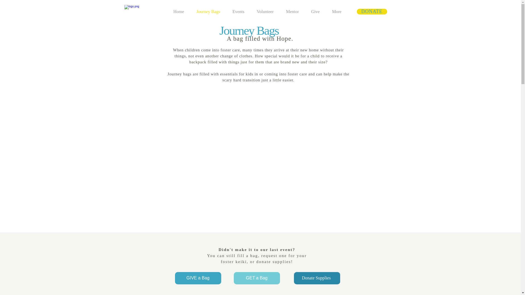  I want to click on Donate Supplies, so click(317, 278).